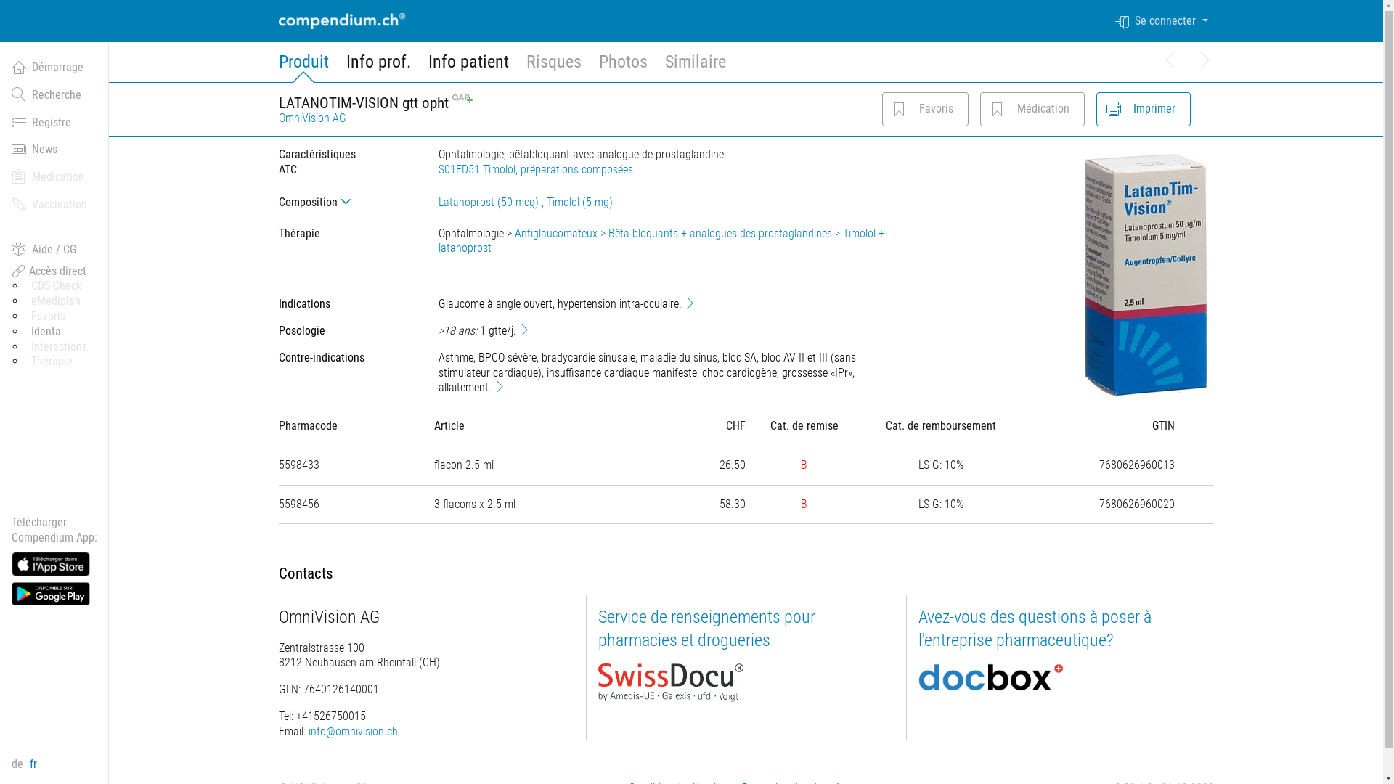  Describe the element at coordinates (378, 67) in the screenshot. I see `Info prof.` at that location.